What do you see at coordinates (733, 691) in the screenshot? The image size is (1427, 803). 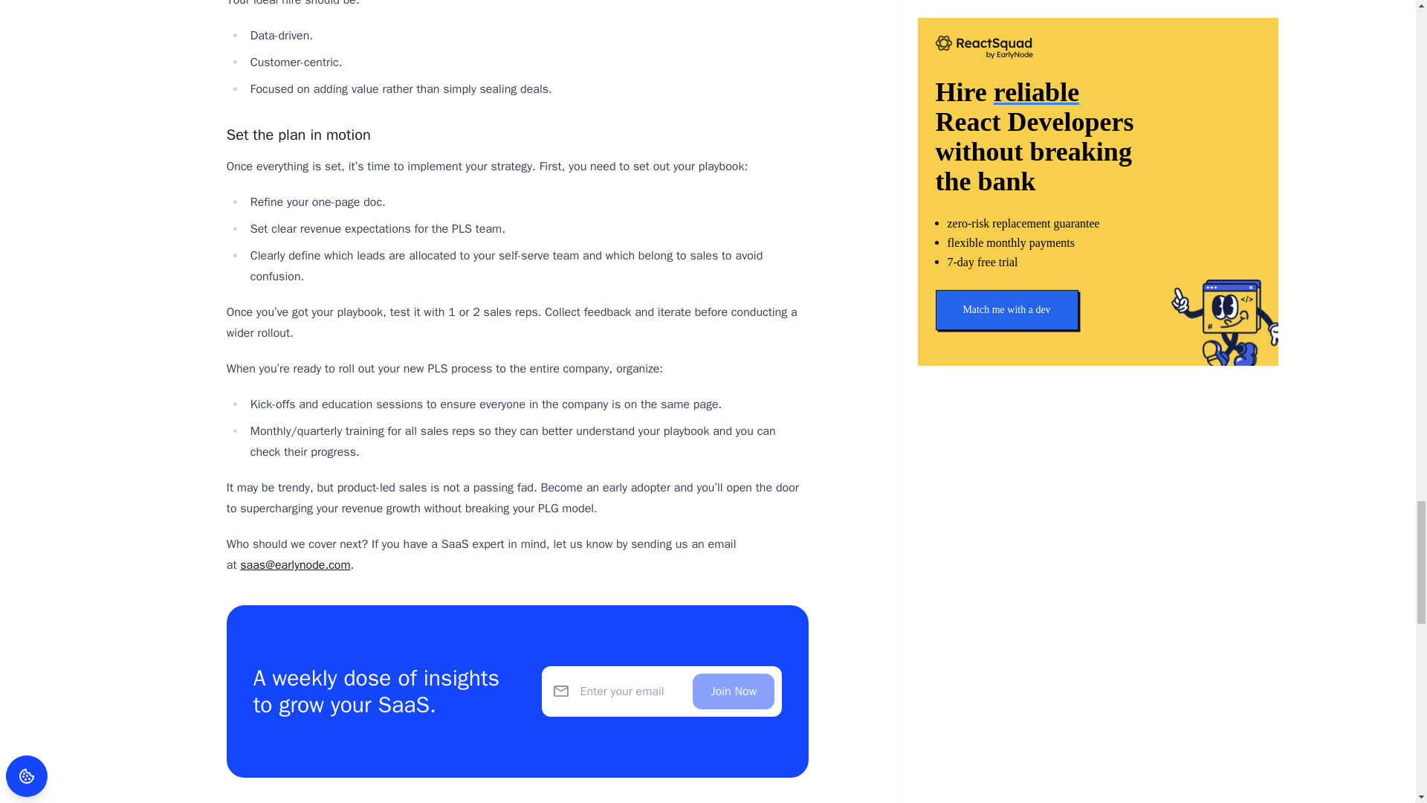 I see `Join Now` at bounding box center [733, 691].